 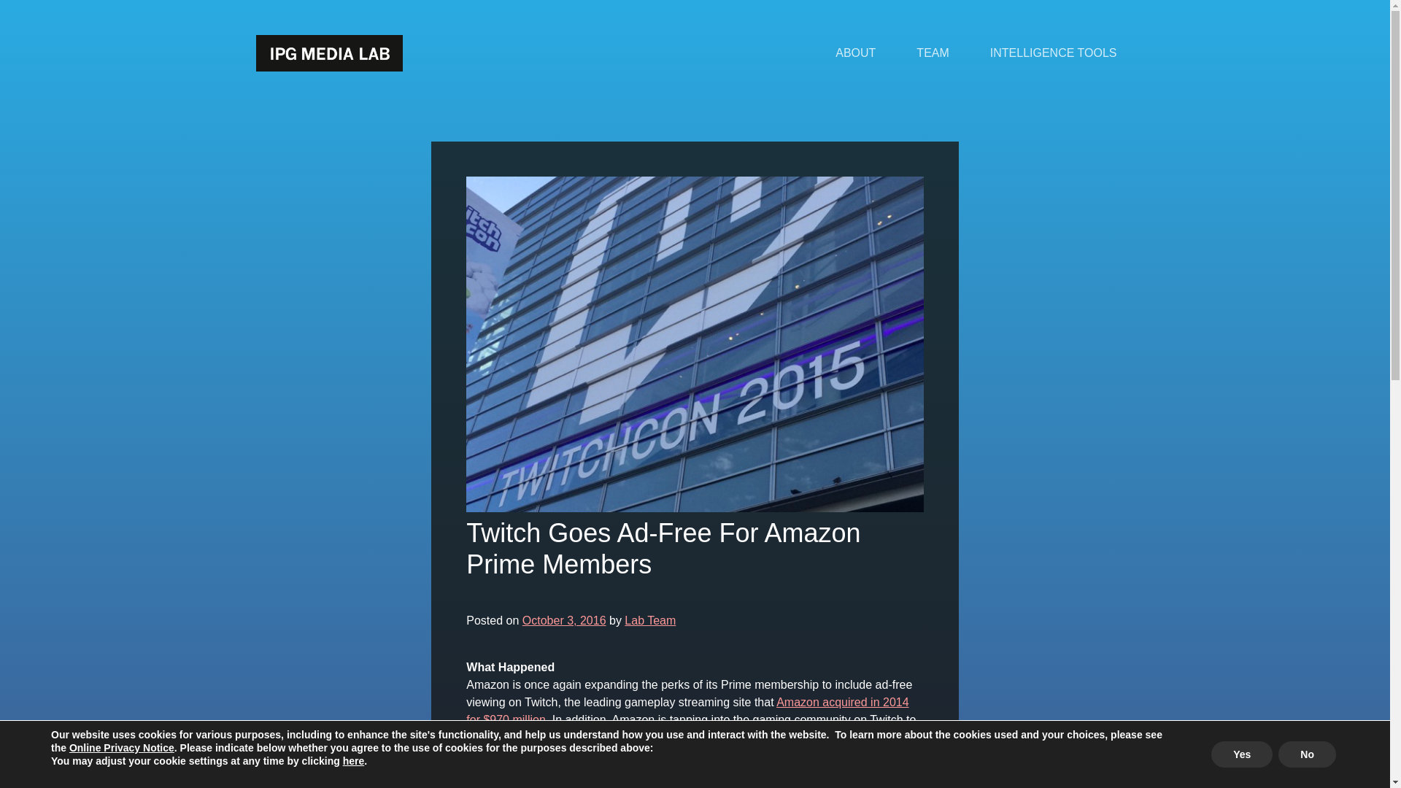 What do you see at coordinates (1242, 754) in the screenshot?
I see `Yes` at bounding box center [1242, 754].